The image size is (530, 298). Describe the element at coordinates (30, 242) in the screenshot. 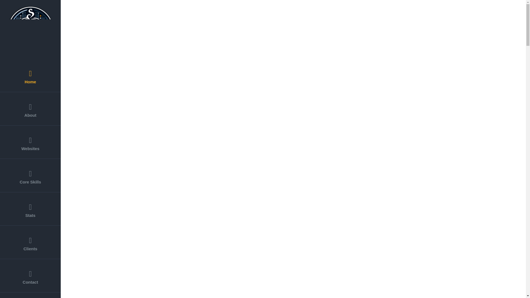

I see `Clients` at that location.